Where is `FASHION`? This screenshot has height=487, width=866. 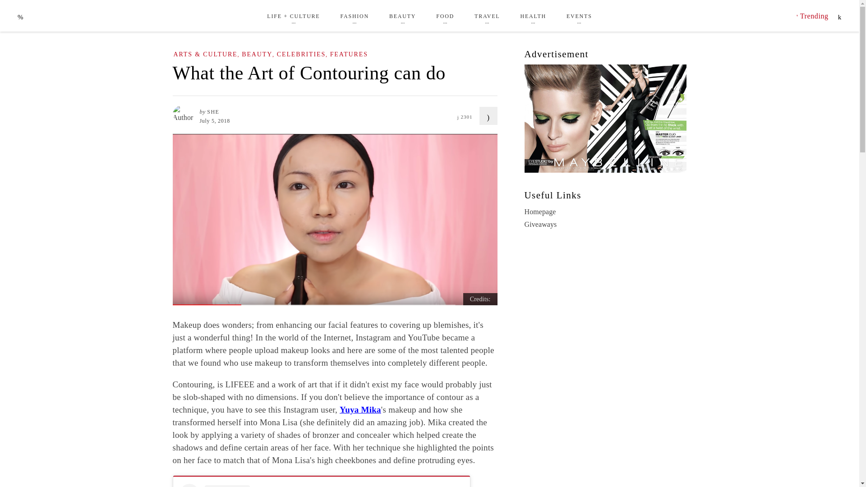 FASHION is located at coordinates (355, 16).